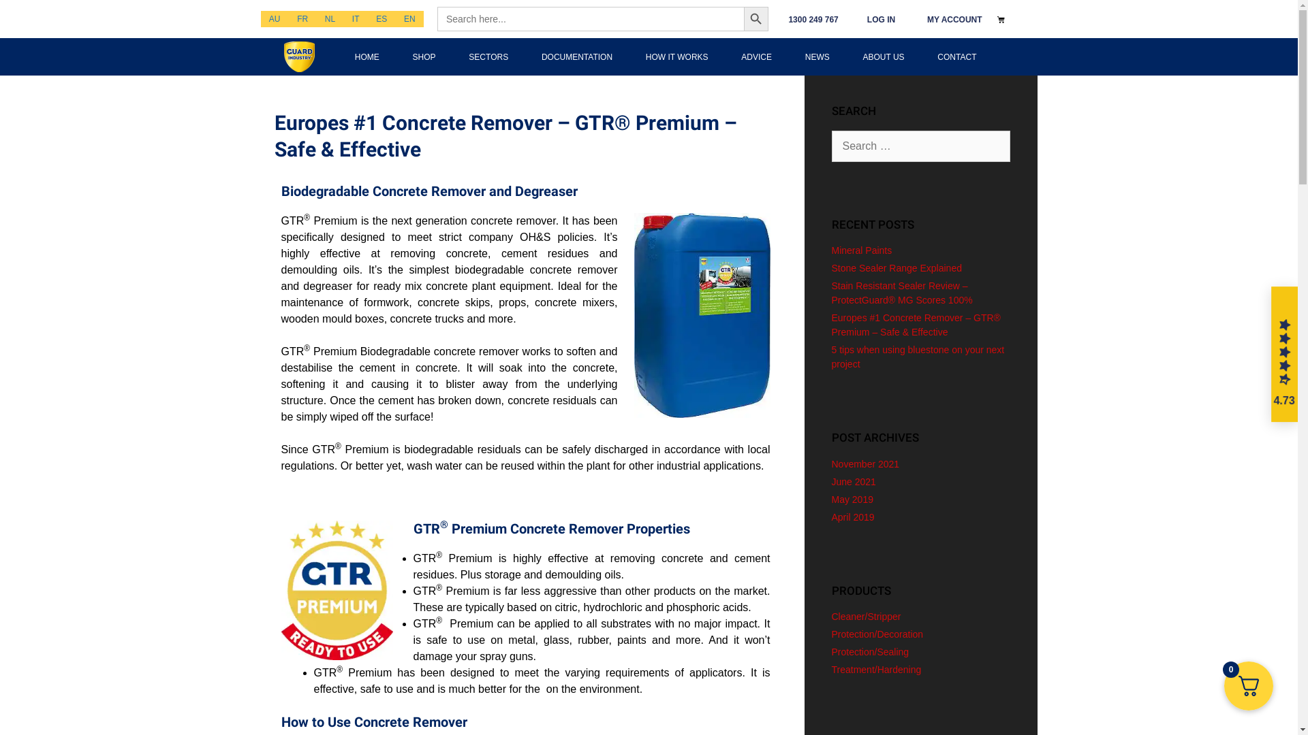 The width and height of the screenshot is (1308, 735). I want to click on SHOP, so click(424, 56).